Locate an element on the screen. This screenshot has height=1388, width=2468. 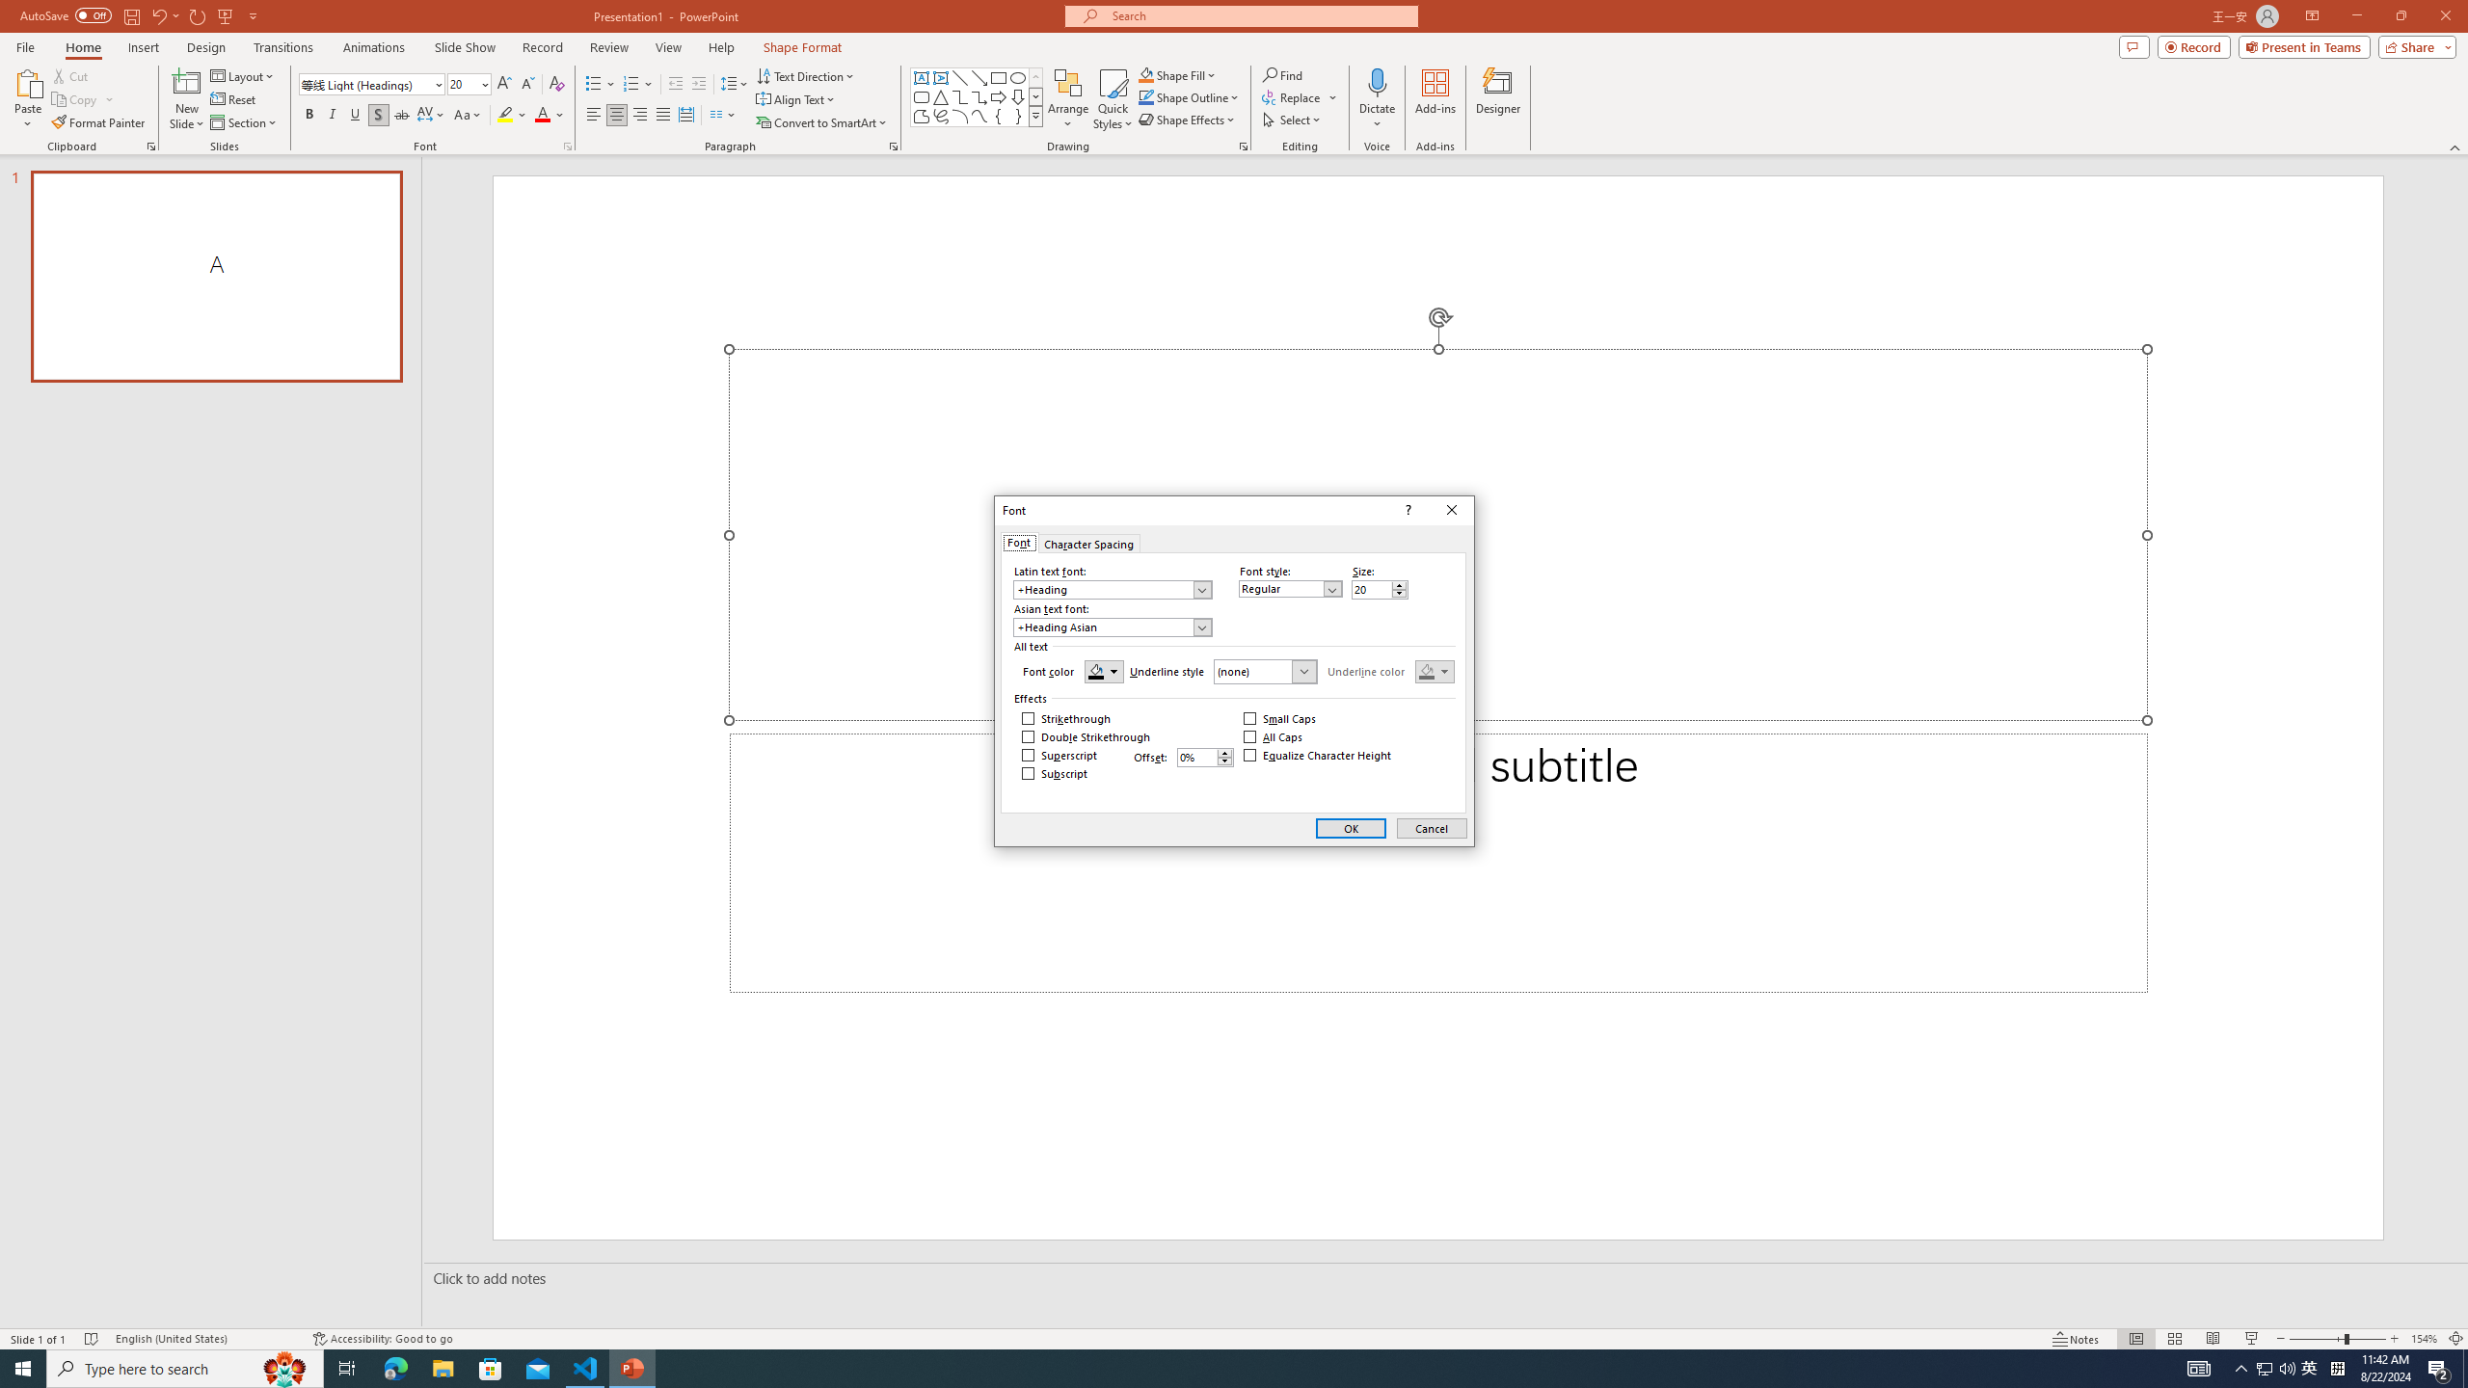
Context help is located at coordinates (1407, 511).